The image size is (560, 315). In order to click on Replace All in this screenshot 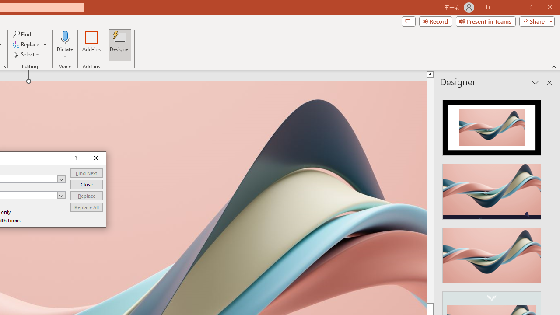, I will do `click(87, 207)`.